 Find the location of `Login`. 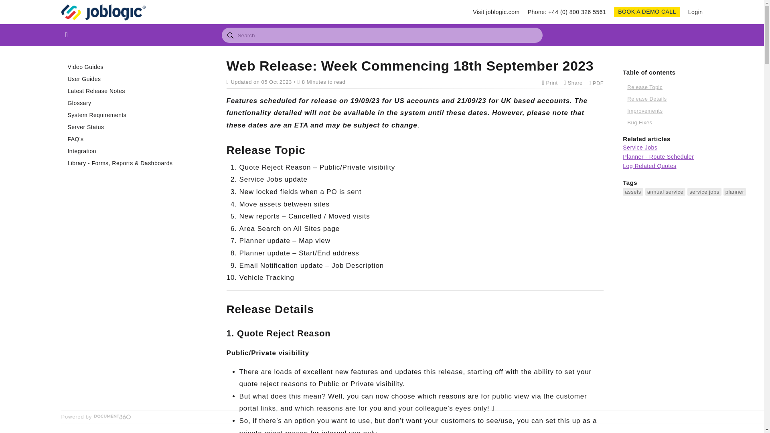

Login is located at coordinates (695, 12).